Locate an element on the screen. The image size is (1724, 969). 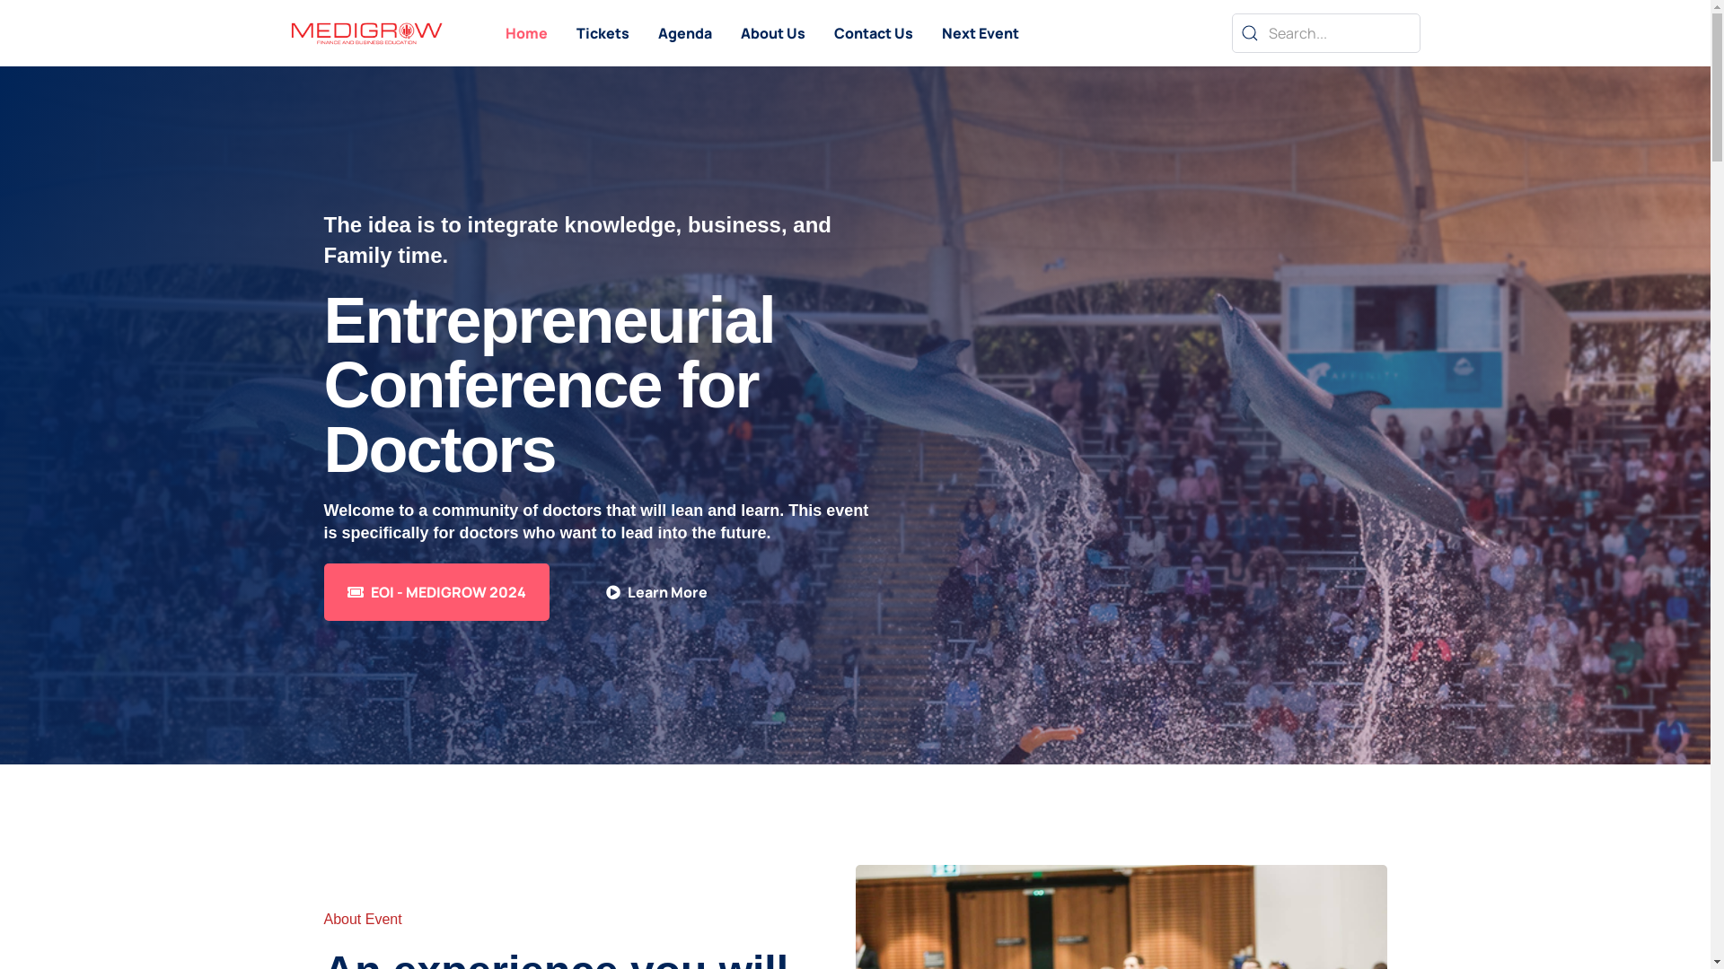
EOI - MEDIGROW 2024 is located at coordinates (436, 592).